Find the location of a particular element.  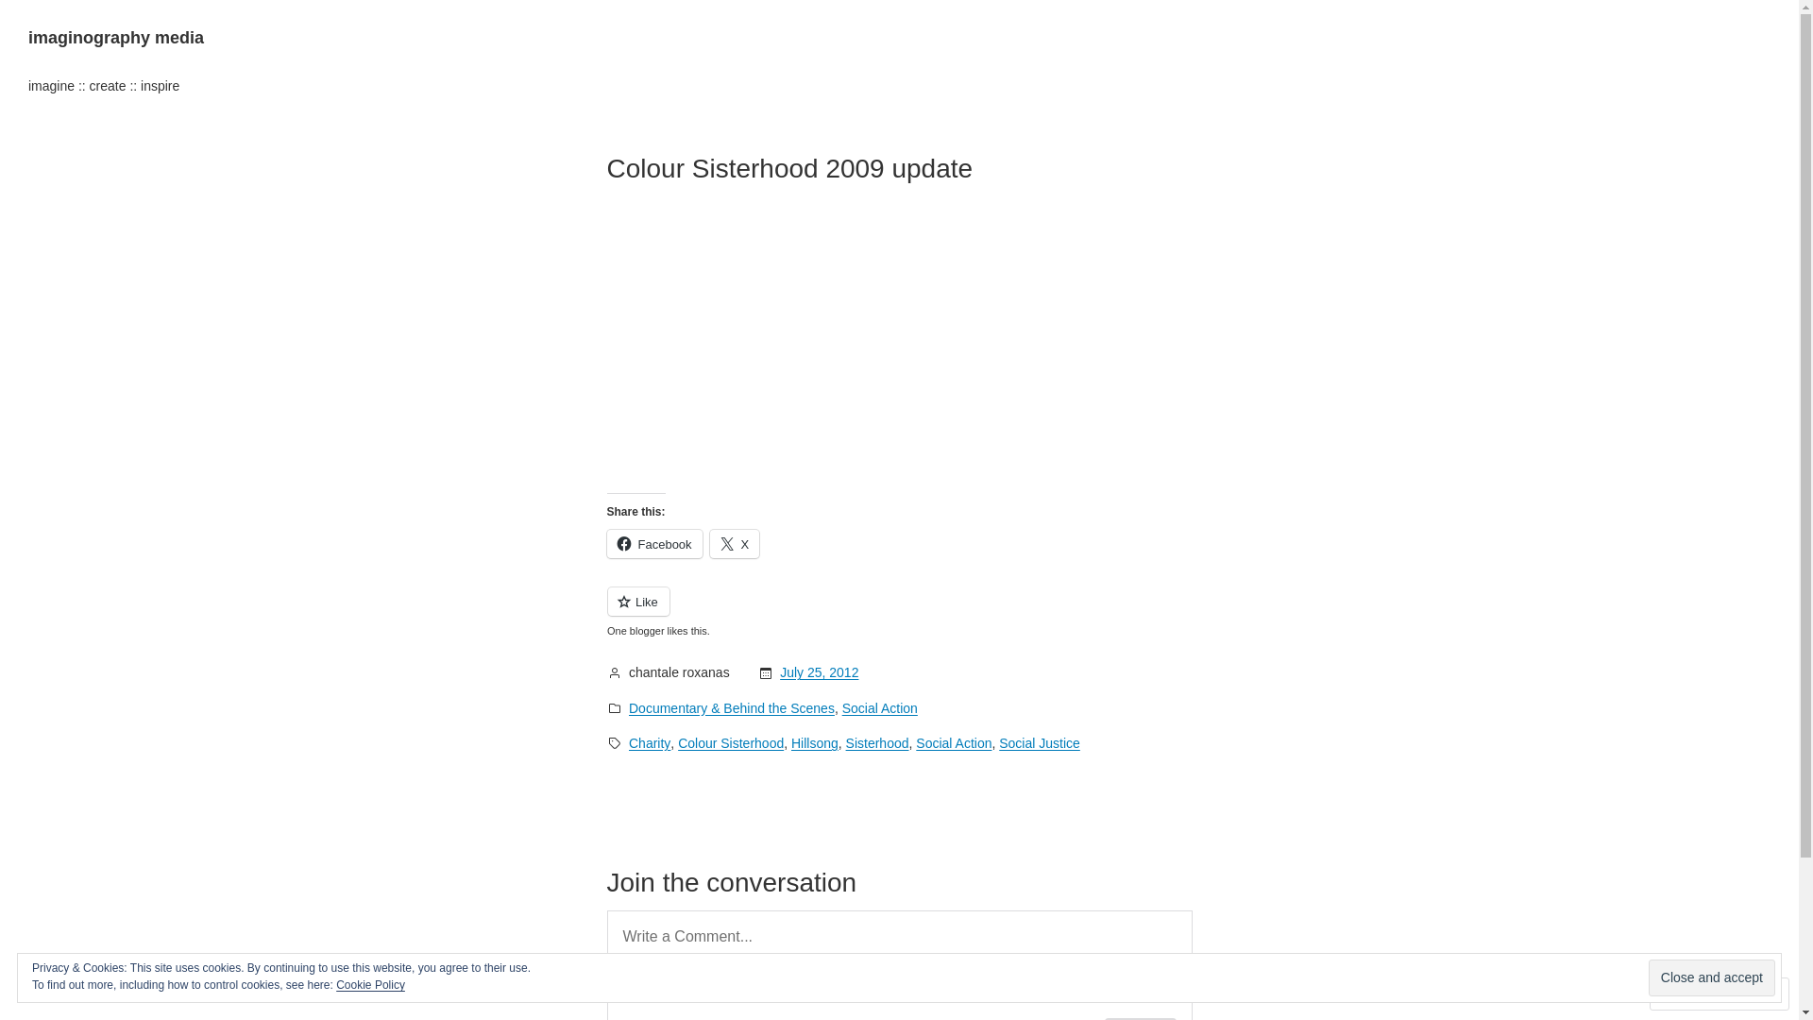

July 25, 2012 is located at coordinates (820, 672).